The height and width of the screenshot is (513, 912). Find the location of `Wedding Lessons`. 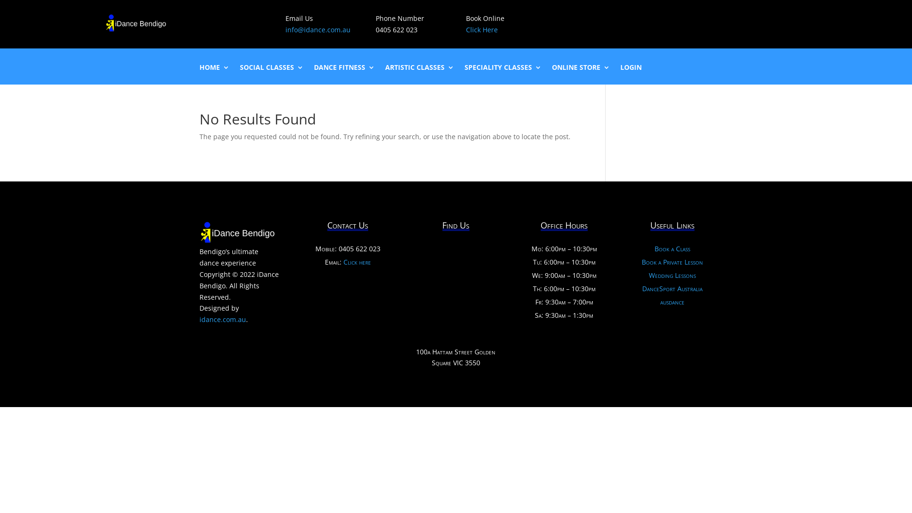

Wedding Lessons is located at coordinates (673, 275).